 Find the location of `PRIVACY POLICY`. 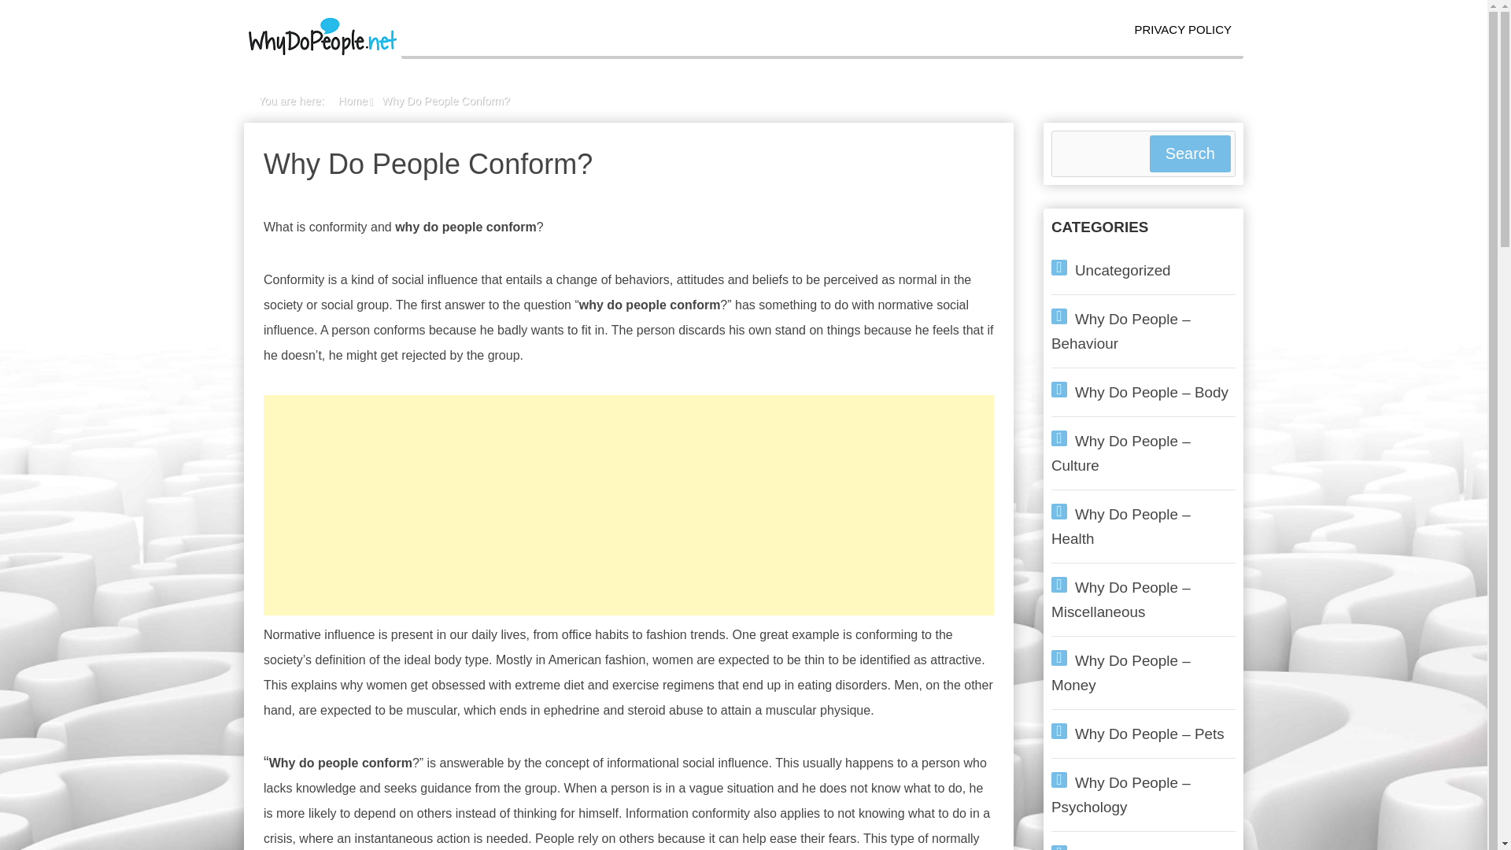

PRIVACY POLICY is located at coordinates (1182, 30).